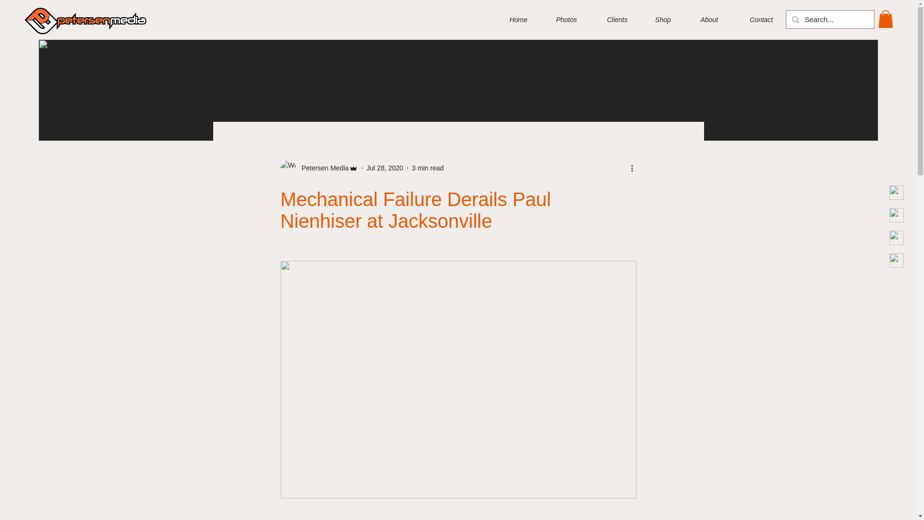 This screenshot has height=520, width=924. Describe the element at coordinates (753, 19) in the screenshot. I see `Contact` at that location.